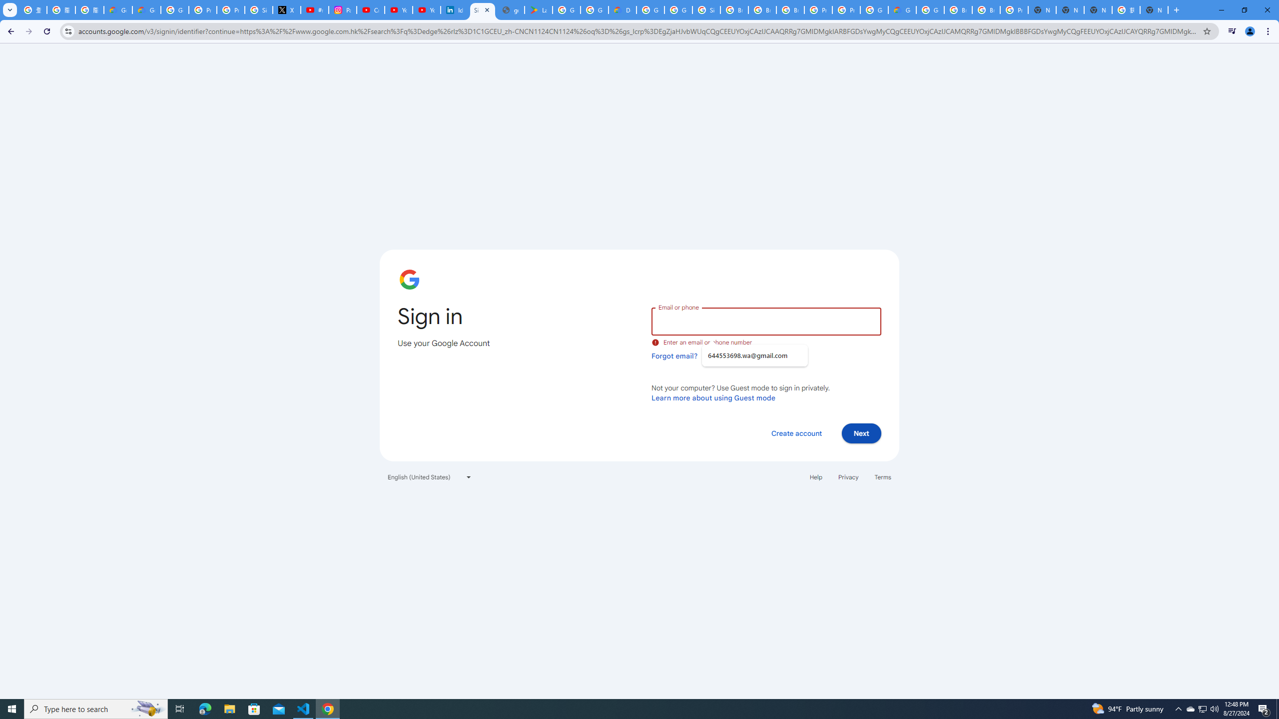 This screenshot has width=1279, height=719. Describe the element at coordinates (430, 477) in the screenshot. I see `English (United States)` at that location.